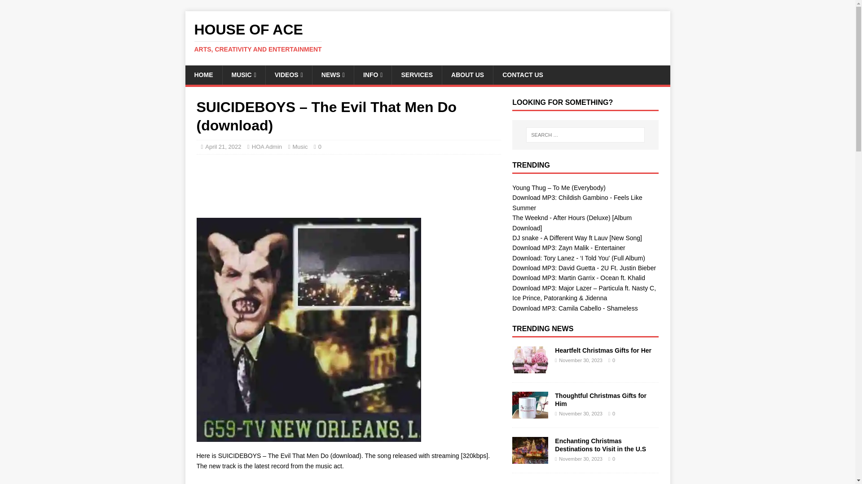 The image size is (862, 484). Describe the element at coordinates (523, 74) in the screenshot. I see `INFO` at that location.